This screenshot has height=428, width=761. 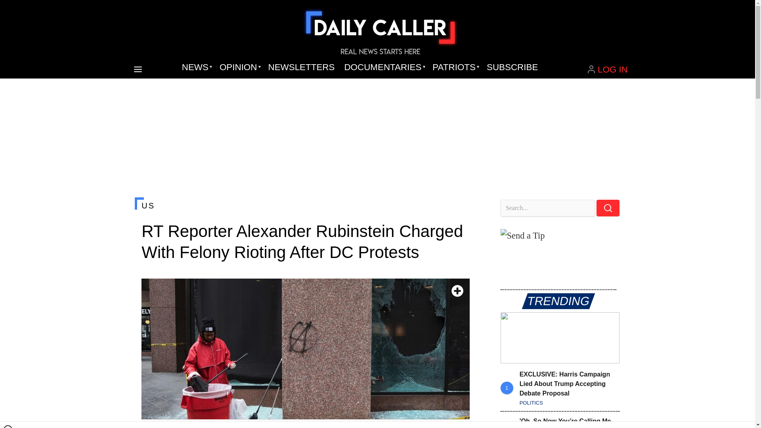 I want to click on NEWS, so click(x=196, y=67).